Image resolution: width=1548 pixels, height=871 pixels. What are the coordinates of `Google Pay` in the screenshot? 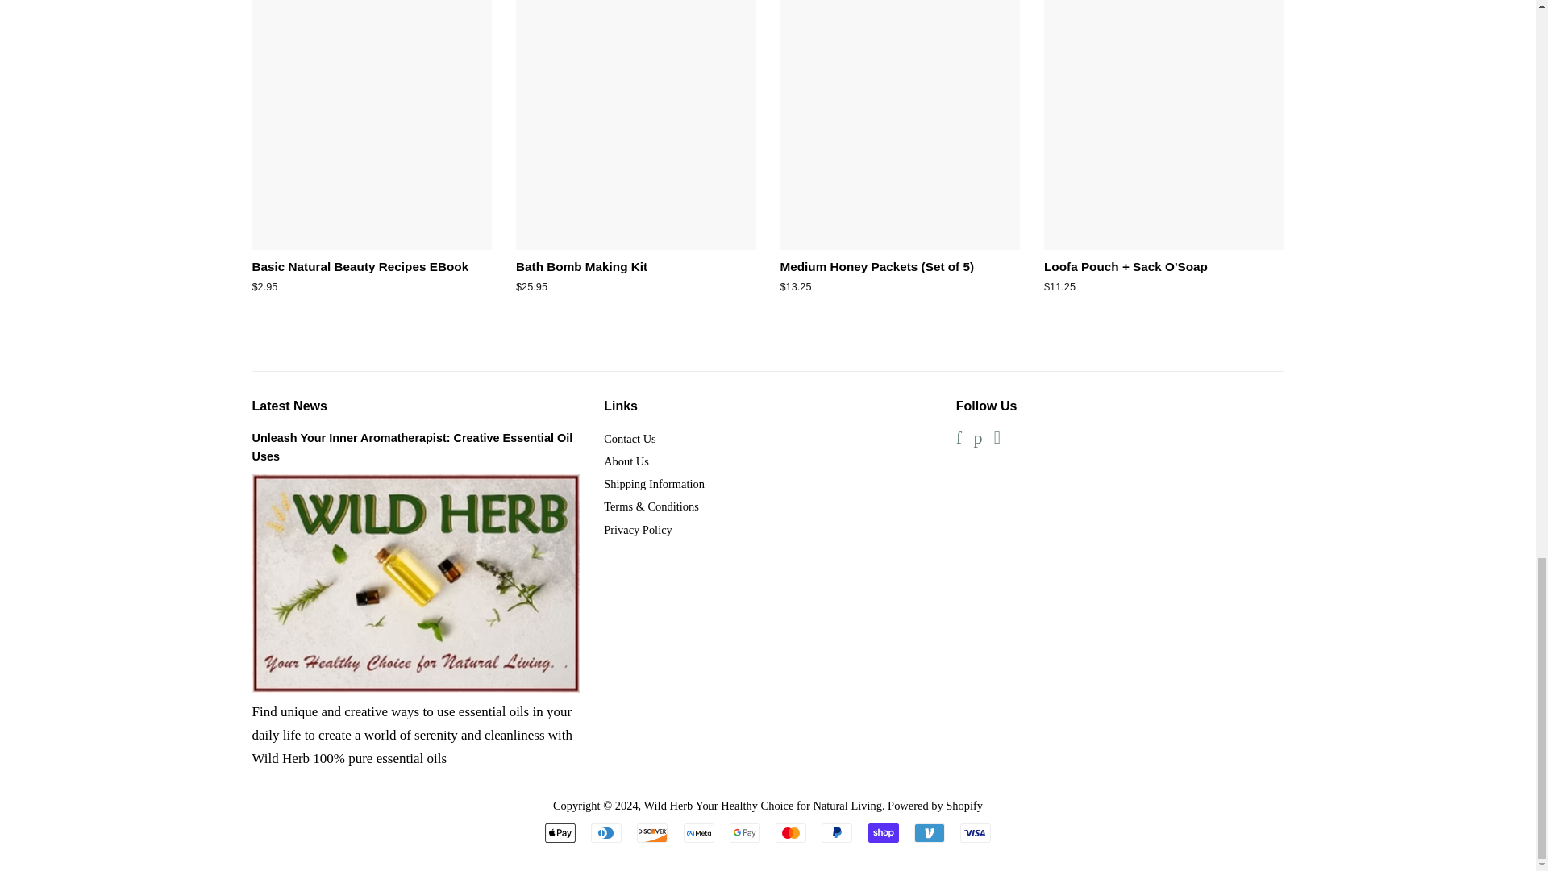 It's located at (744, 832).